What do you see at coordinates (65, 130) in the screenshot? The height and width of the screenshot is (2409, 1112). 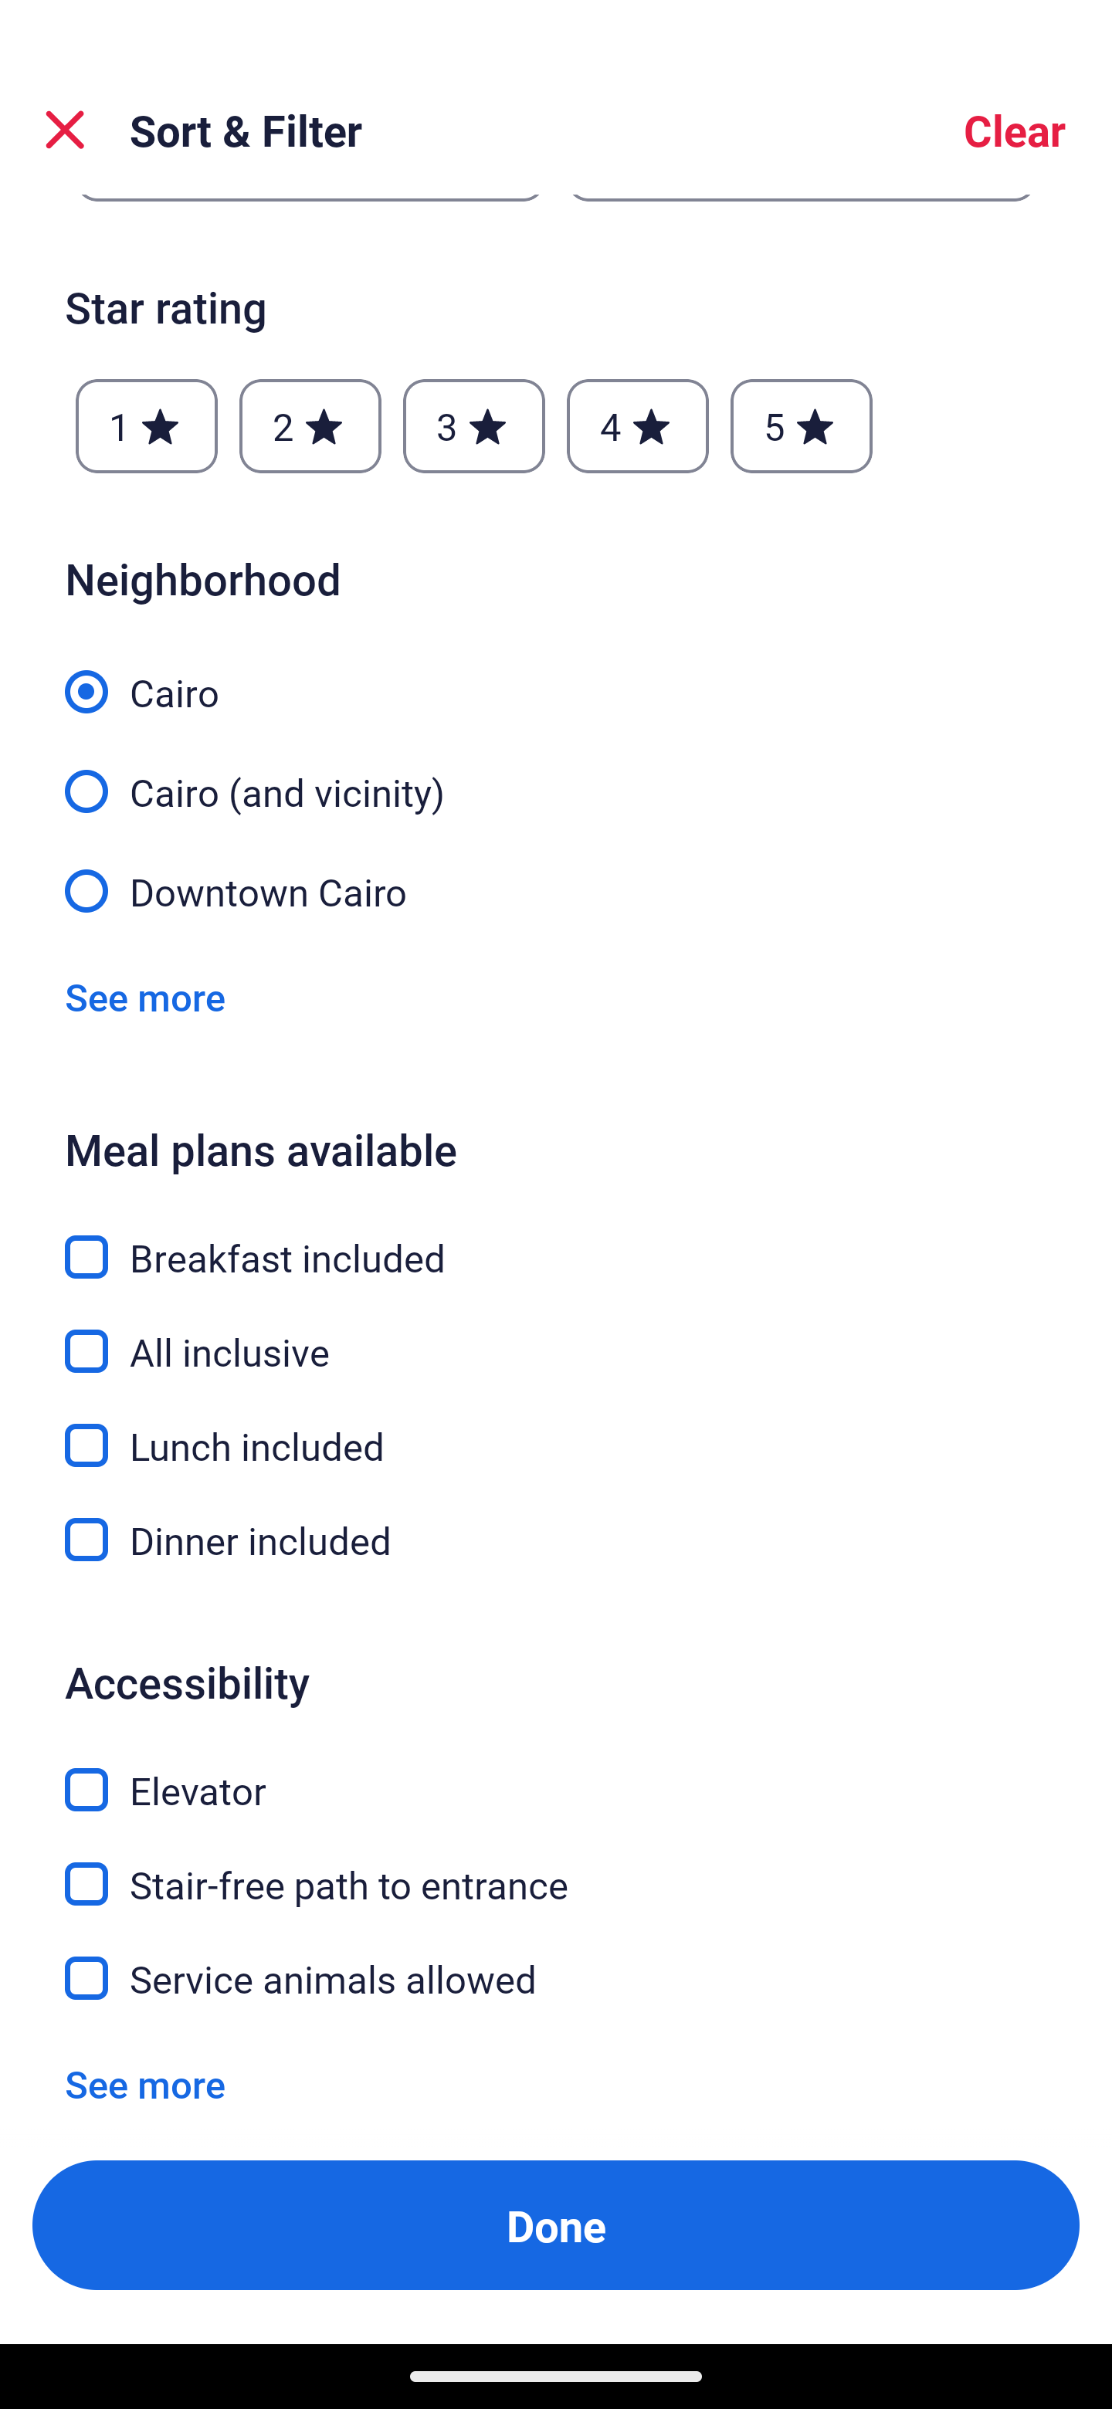 I see `Close Sort and Filter` at bounding box center [65, 130].